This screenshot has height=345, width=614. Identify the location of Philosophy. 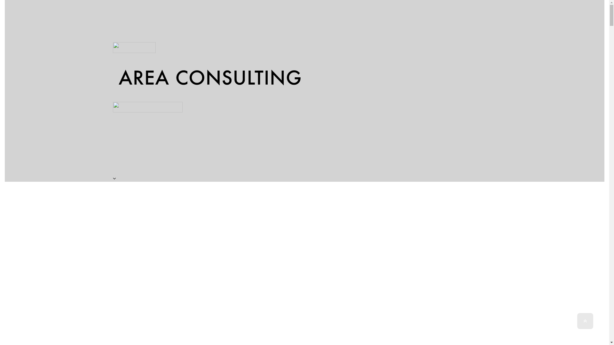
(304, 272).